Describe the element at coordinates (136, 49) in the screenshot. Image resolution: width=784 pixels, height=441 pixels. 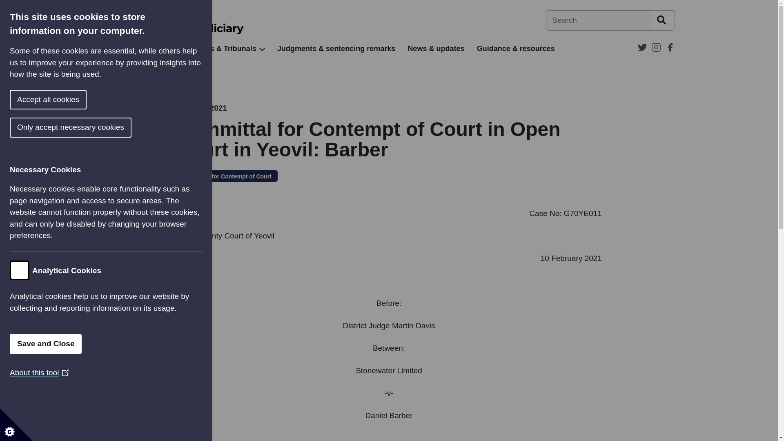
I see `About the judiciary` at that location.